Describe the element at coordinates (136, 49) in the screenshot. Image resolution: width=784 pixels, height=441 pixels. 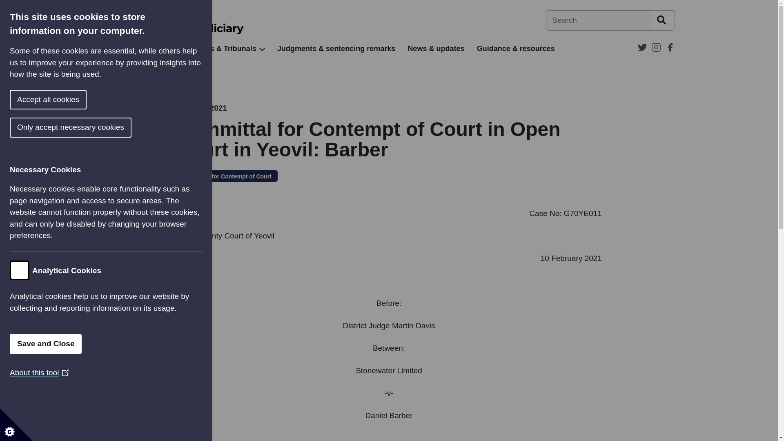
I see `About the judiciary` at that location.